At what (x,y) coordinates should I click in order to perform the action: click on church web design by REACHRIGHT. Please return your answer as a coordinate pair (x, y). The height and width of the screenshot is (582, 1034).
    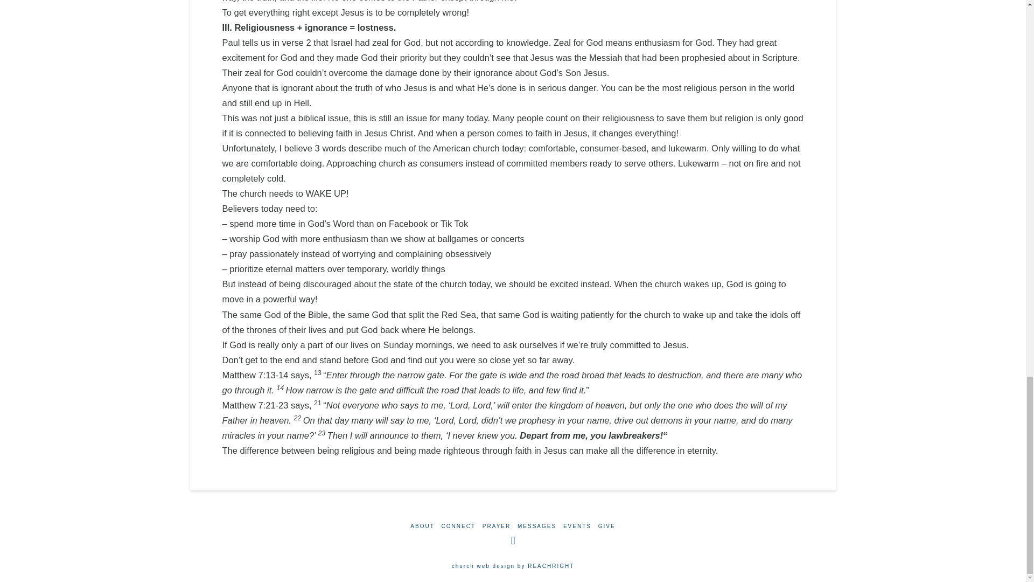
    Looking at the image, I should click on (513, 566).